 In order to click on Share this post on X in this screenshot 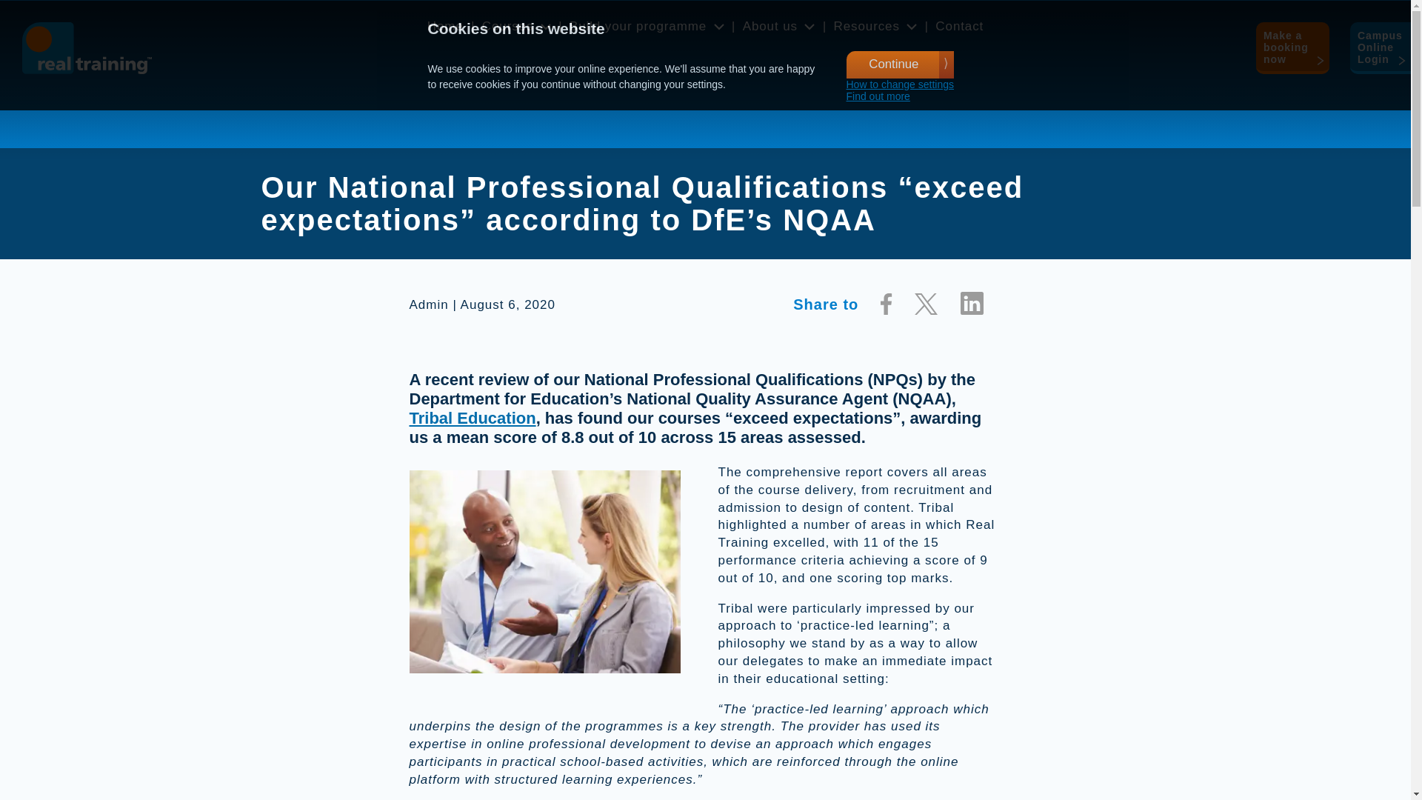, I will do `click(926, 305)`.